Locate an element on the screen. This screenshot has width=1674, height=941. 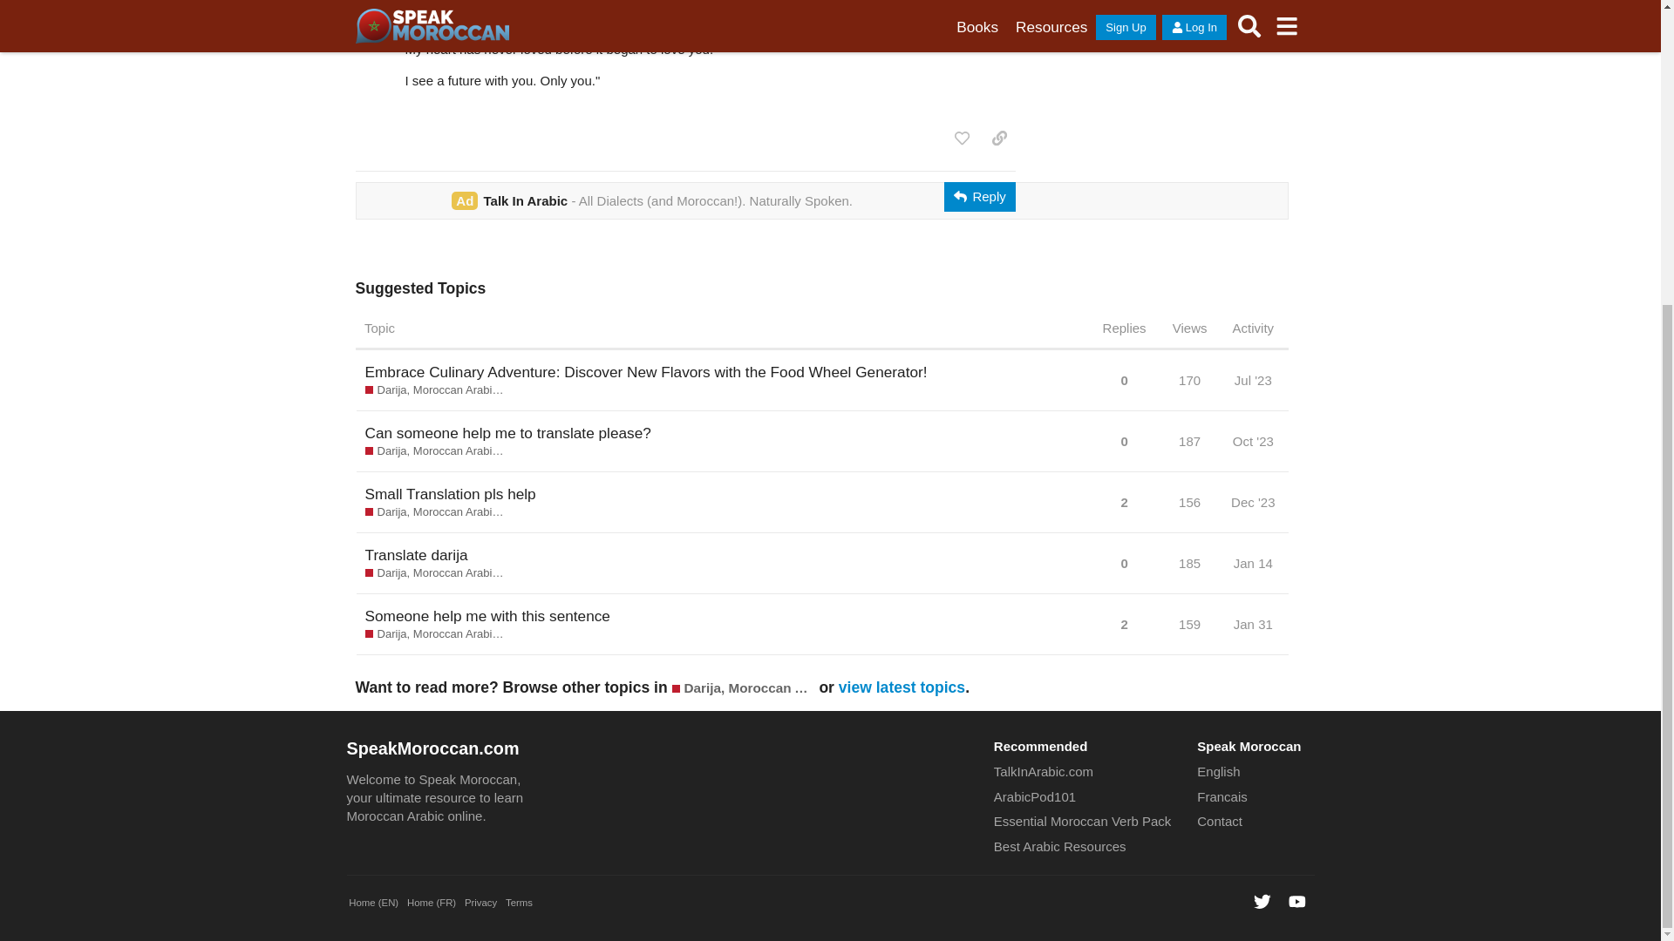
this topic has been viewed 187 times is located at coordinates (1189, 441).